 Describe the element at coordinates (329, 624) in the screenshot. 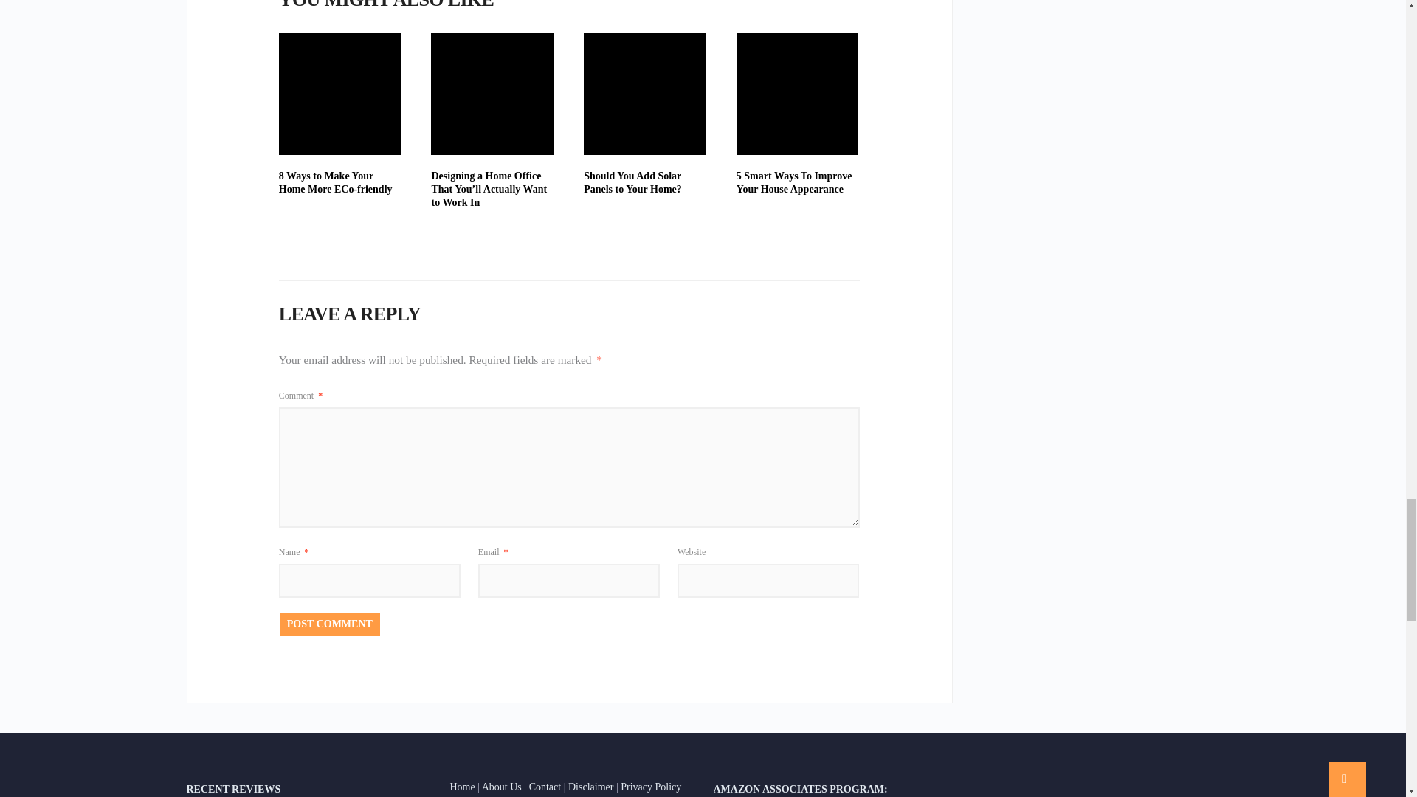

I see `Post Comment` at that location.